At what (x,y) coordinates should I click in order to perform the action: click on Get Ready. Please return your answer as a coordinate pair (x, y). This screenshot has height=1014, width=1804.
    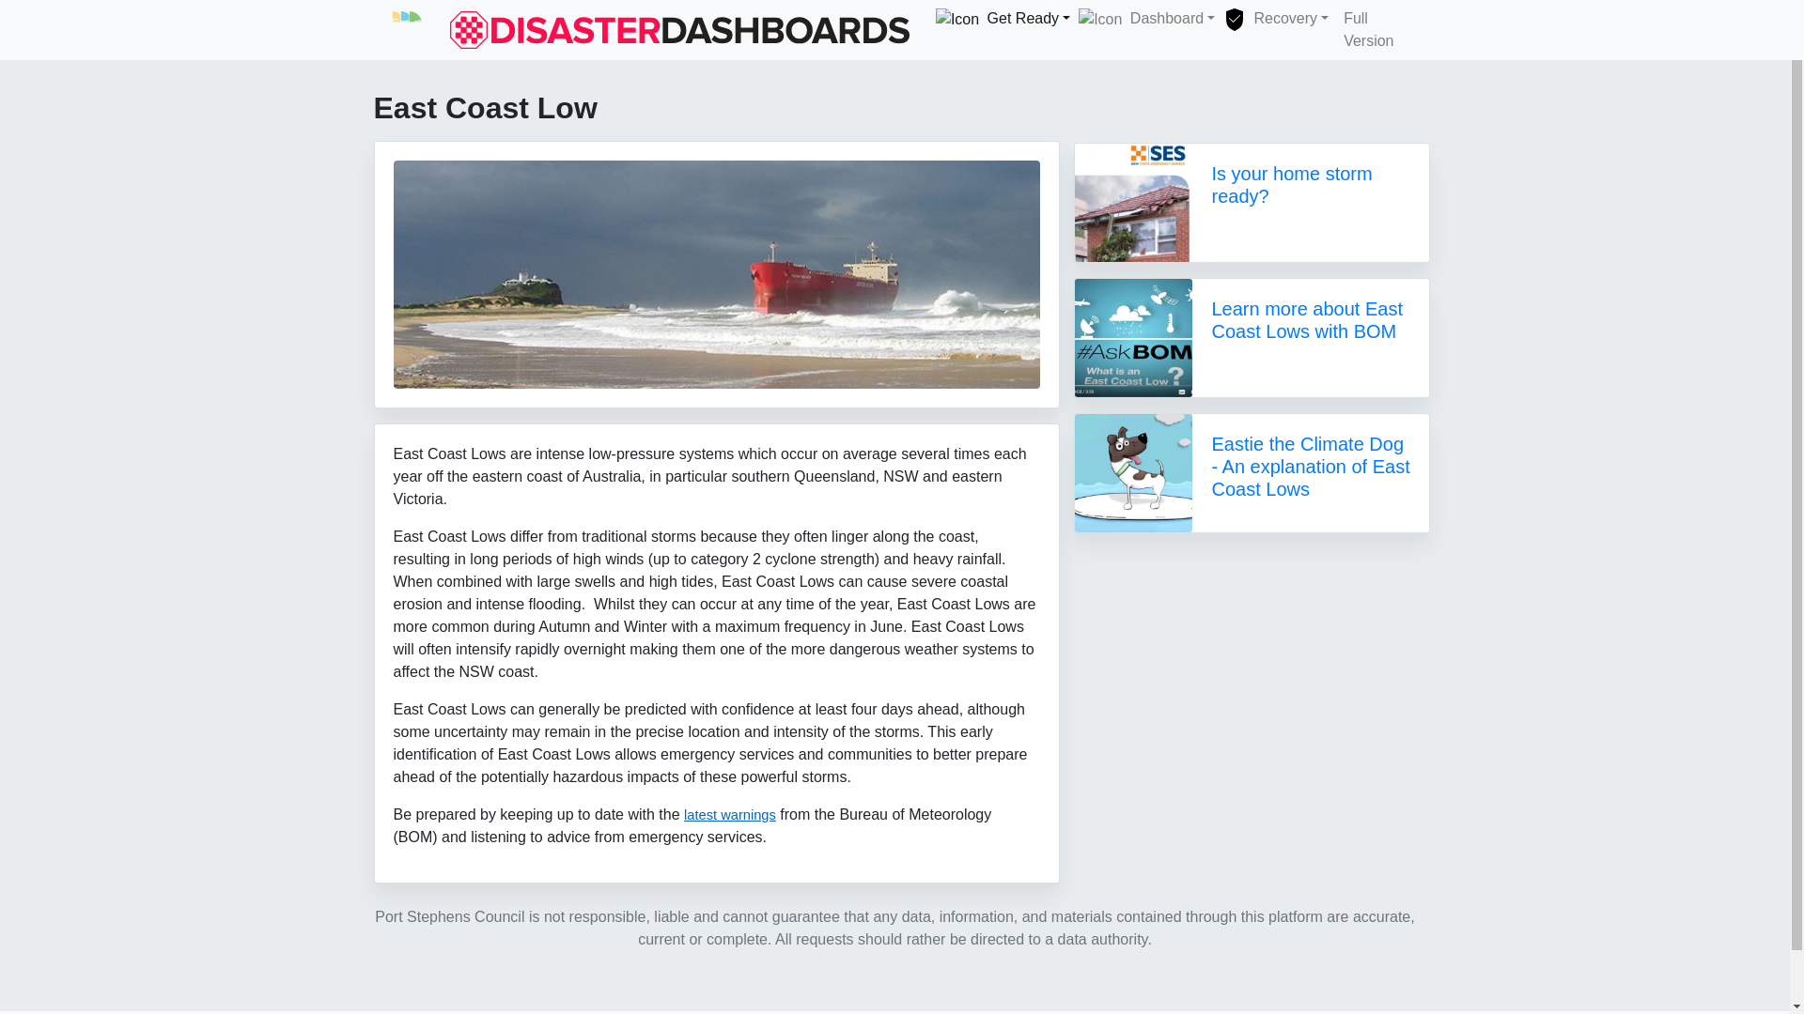
    Looking at the image, I should click on (996, 19).